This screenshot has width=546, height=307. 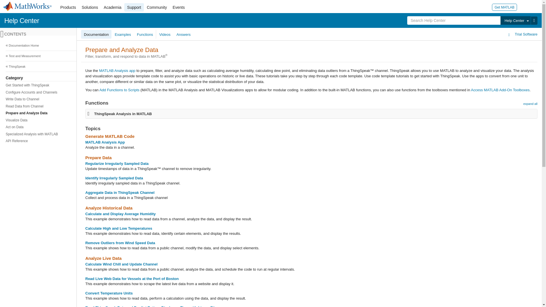 I want to click on Configure Accounts and Channels, so click(x=269, y=93).